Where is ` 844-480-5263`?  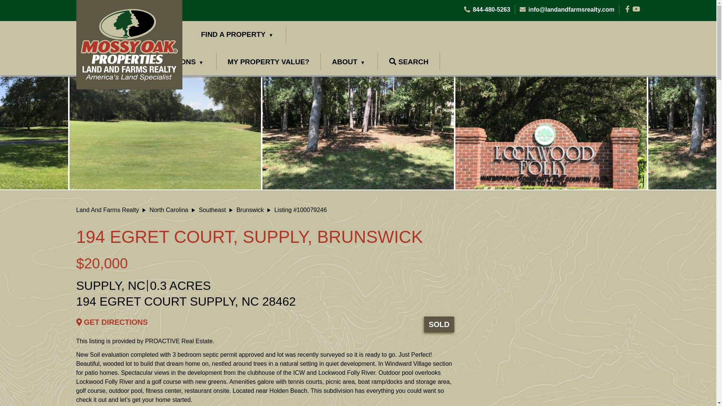  844-480-5263 is located at coordinates (487, 9).